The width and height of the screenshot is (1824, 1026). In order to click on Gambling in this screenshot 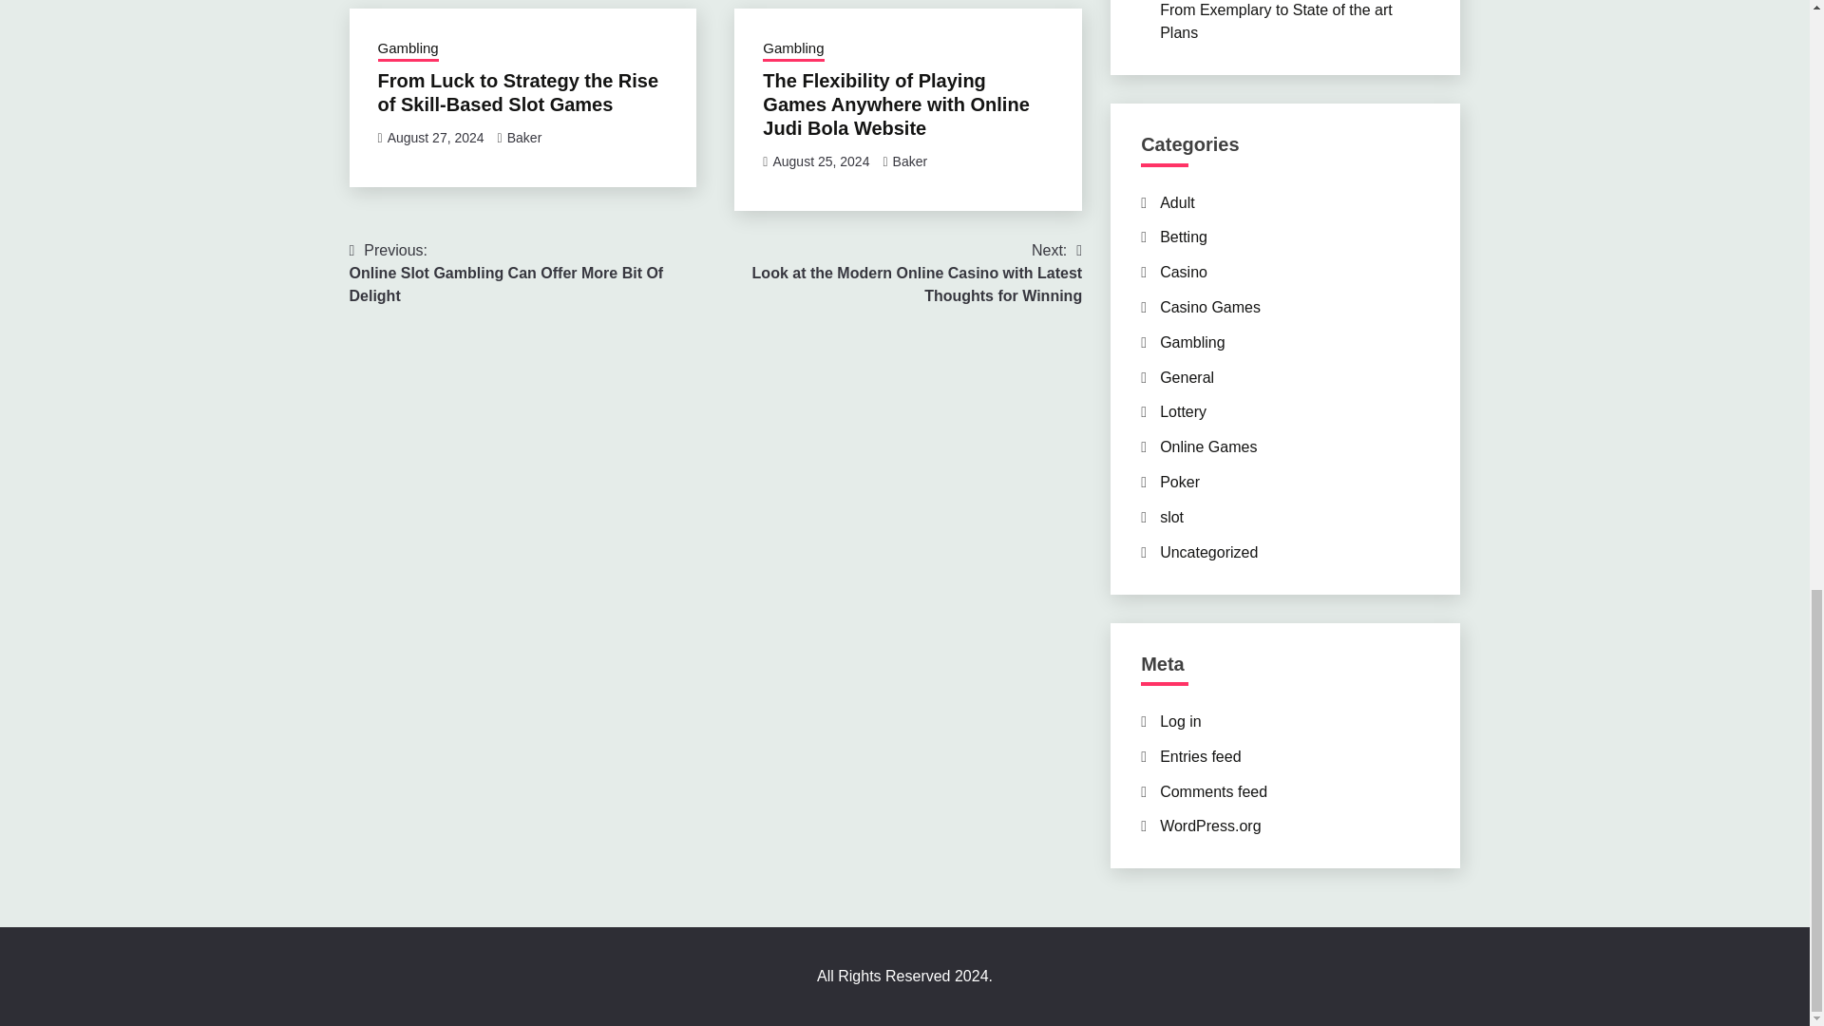, I will do `click(1177, 203)`.